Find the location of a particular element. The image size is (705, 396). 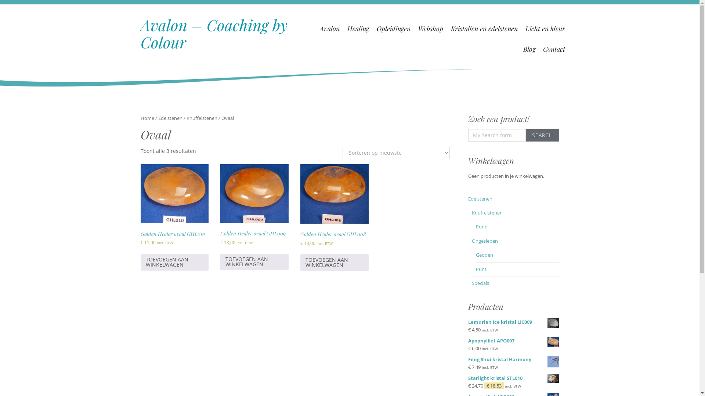

TOEVOEGEN AAN WINKELWAGEN is located at coordinates (174, 262).